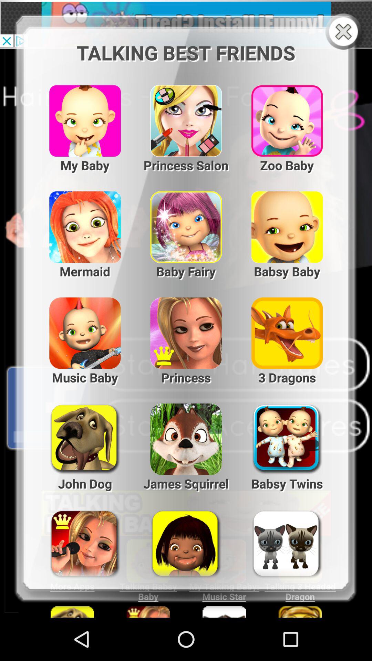 This screenshot has width=372, height=661. Describe the element at coordinates (345, 32) in the screenshot. I see `close menu` at that location.